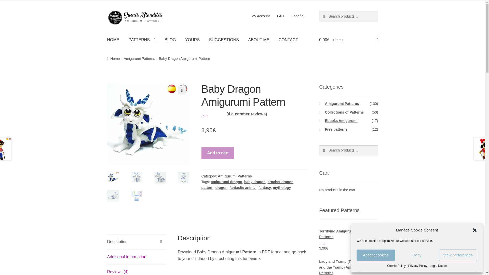 This screenshot has width=489, height=275. Describe the element at coordinates (259, 40) in the screenshot. I see `ABOUT ME` at that location.